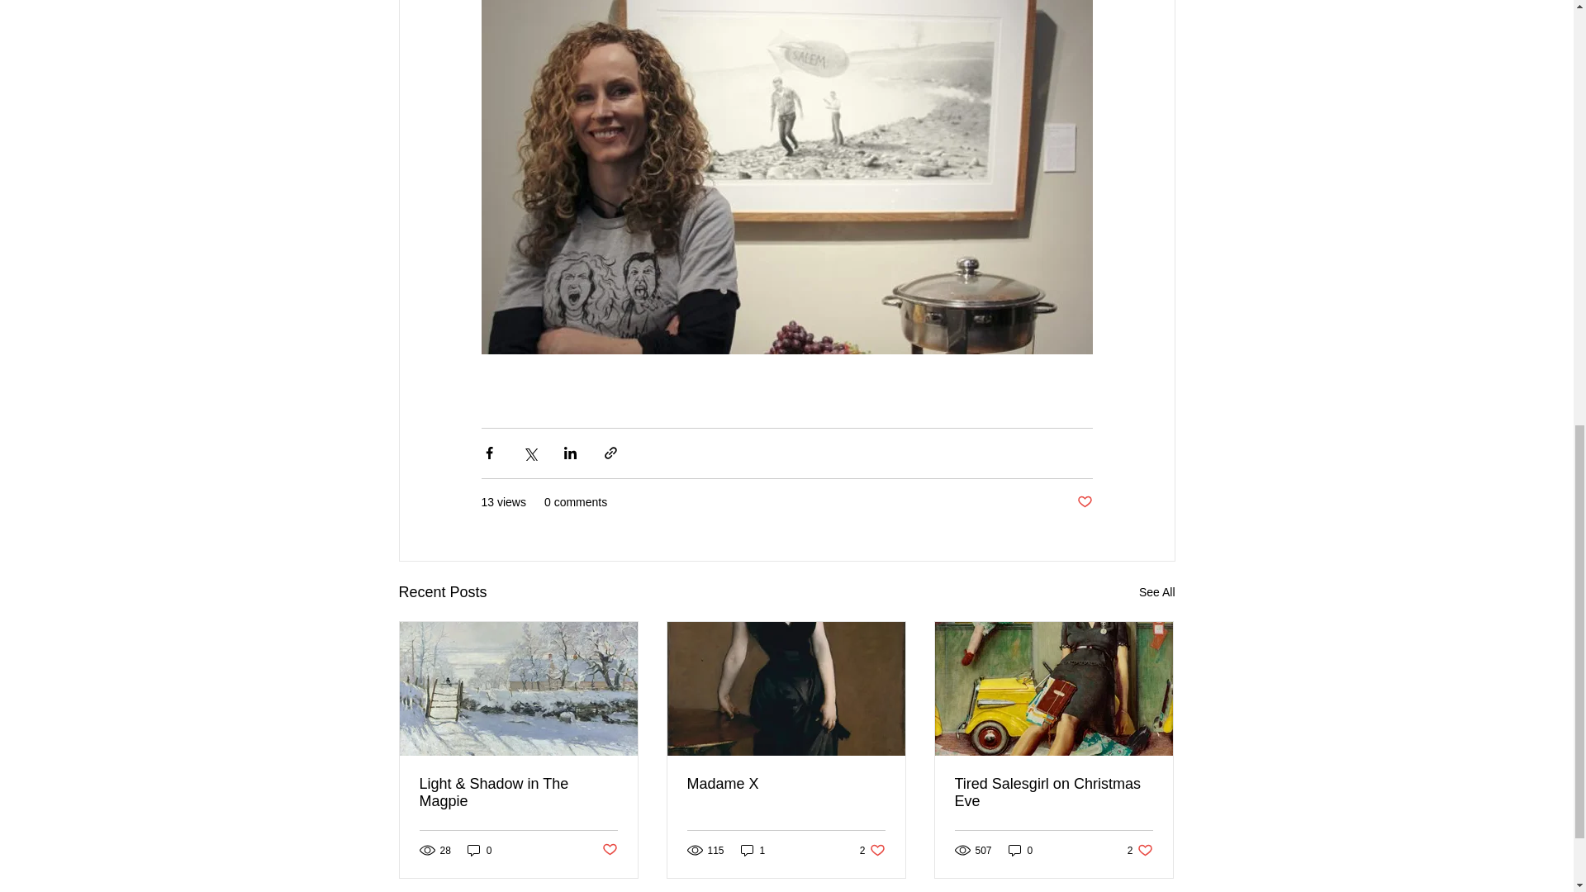 This screenshot has height=892, width=1586. Describe the element at coordinates (1021, 849) in the screenshot. I see `0` at that location.